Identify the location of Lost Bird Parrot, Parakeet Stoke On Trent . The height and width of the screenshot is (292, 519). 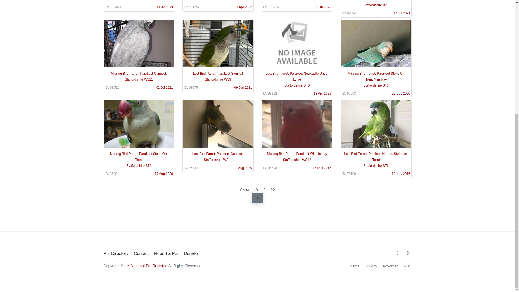
(139, 6).